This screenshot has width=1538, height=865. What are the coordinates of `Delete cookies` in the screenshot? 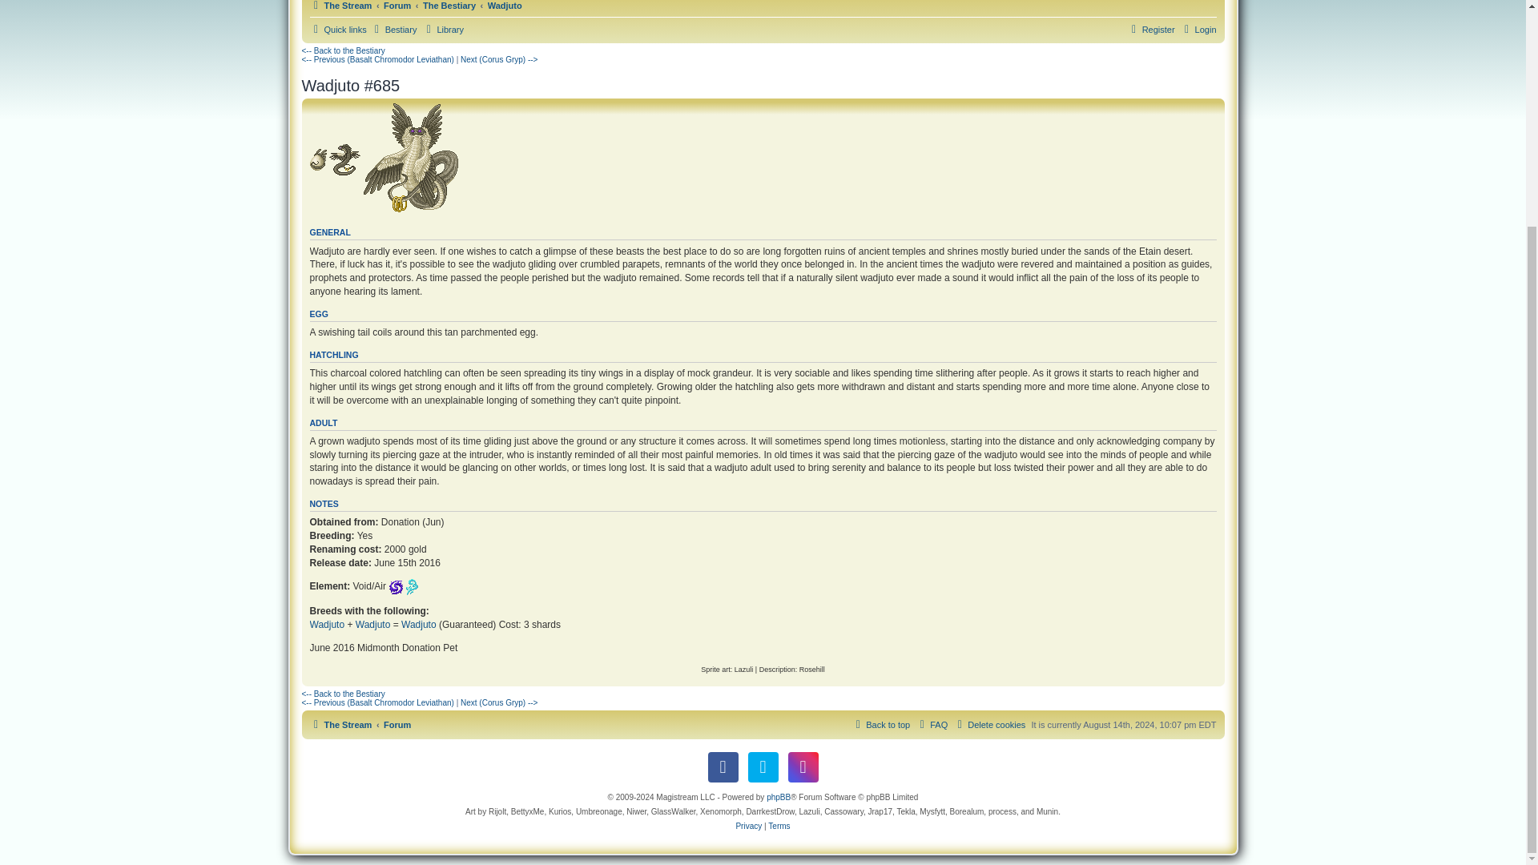 It's located at (989, 724).